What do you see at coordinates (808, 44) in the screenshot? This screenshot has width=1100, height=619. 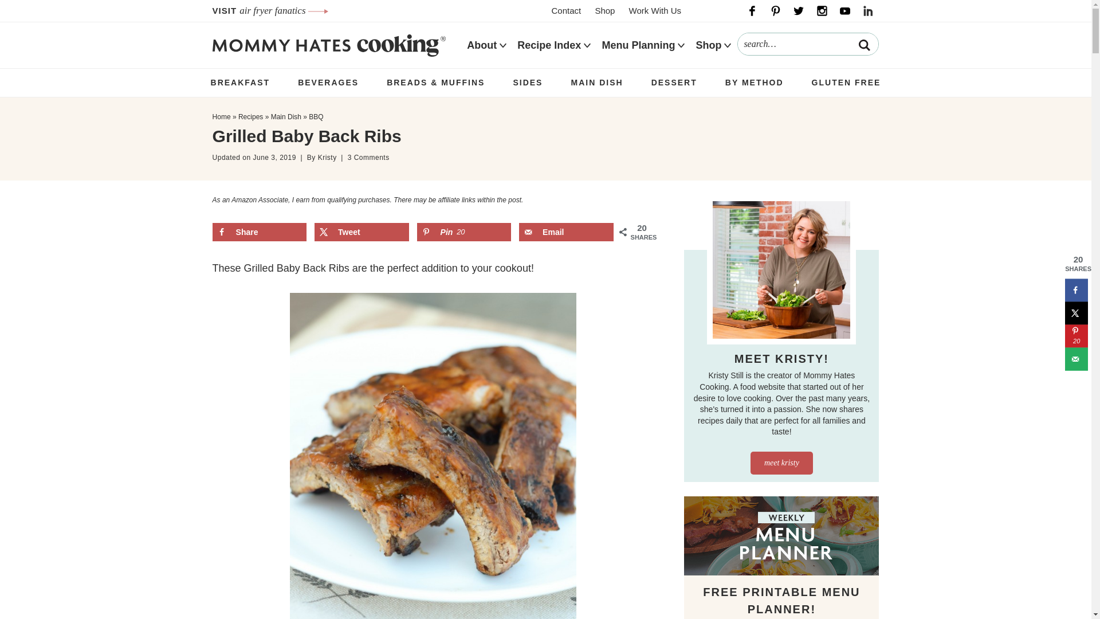 I see `Search for` at bounding box center [808, 44].